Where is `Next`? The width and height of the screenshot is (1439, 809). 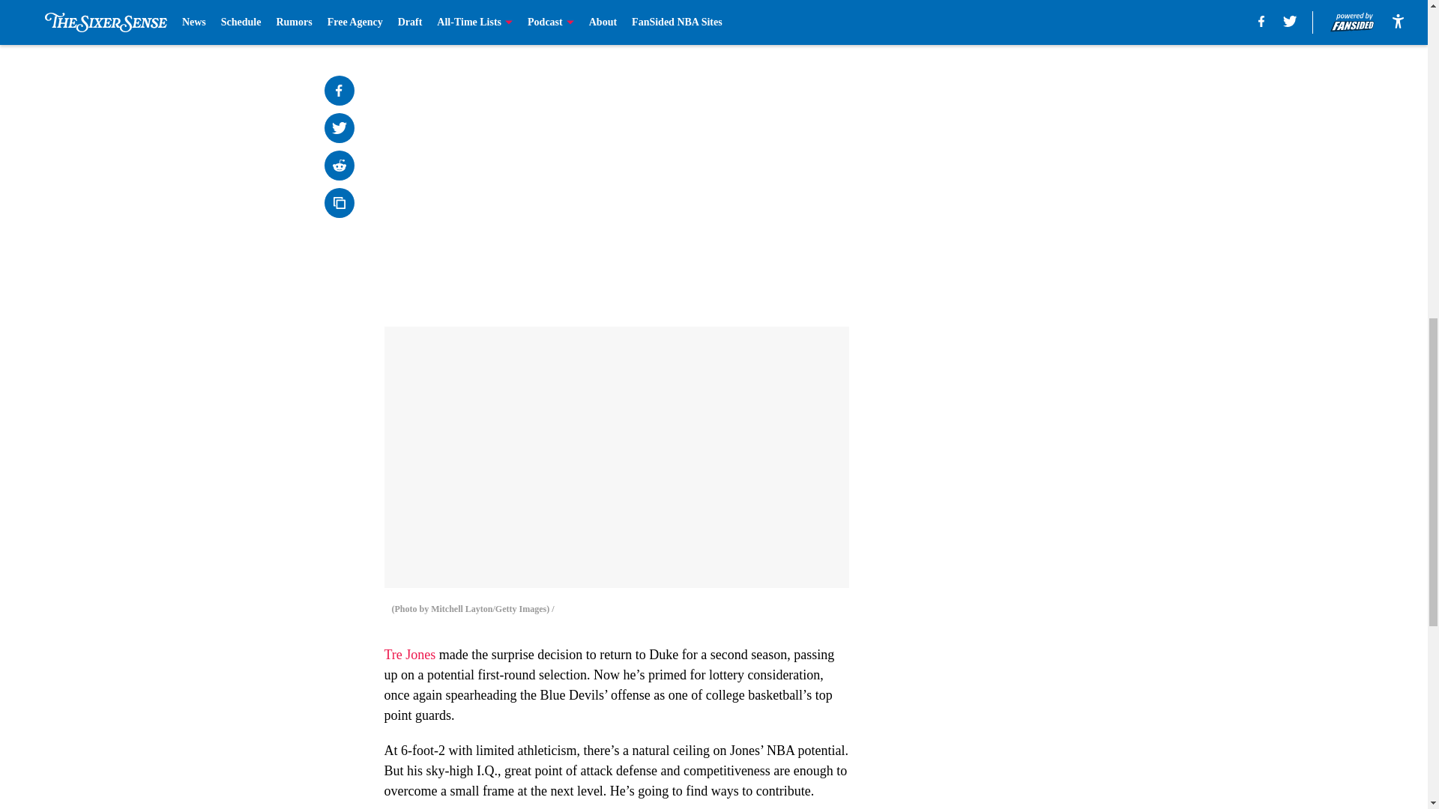 Next is located at coordinates (803, 20).